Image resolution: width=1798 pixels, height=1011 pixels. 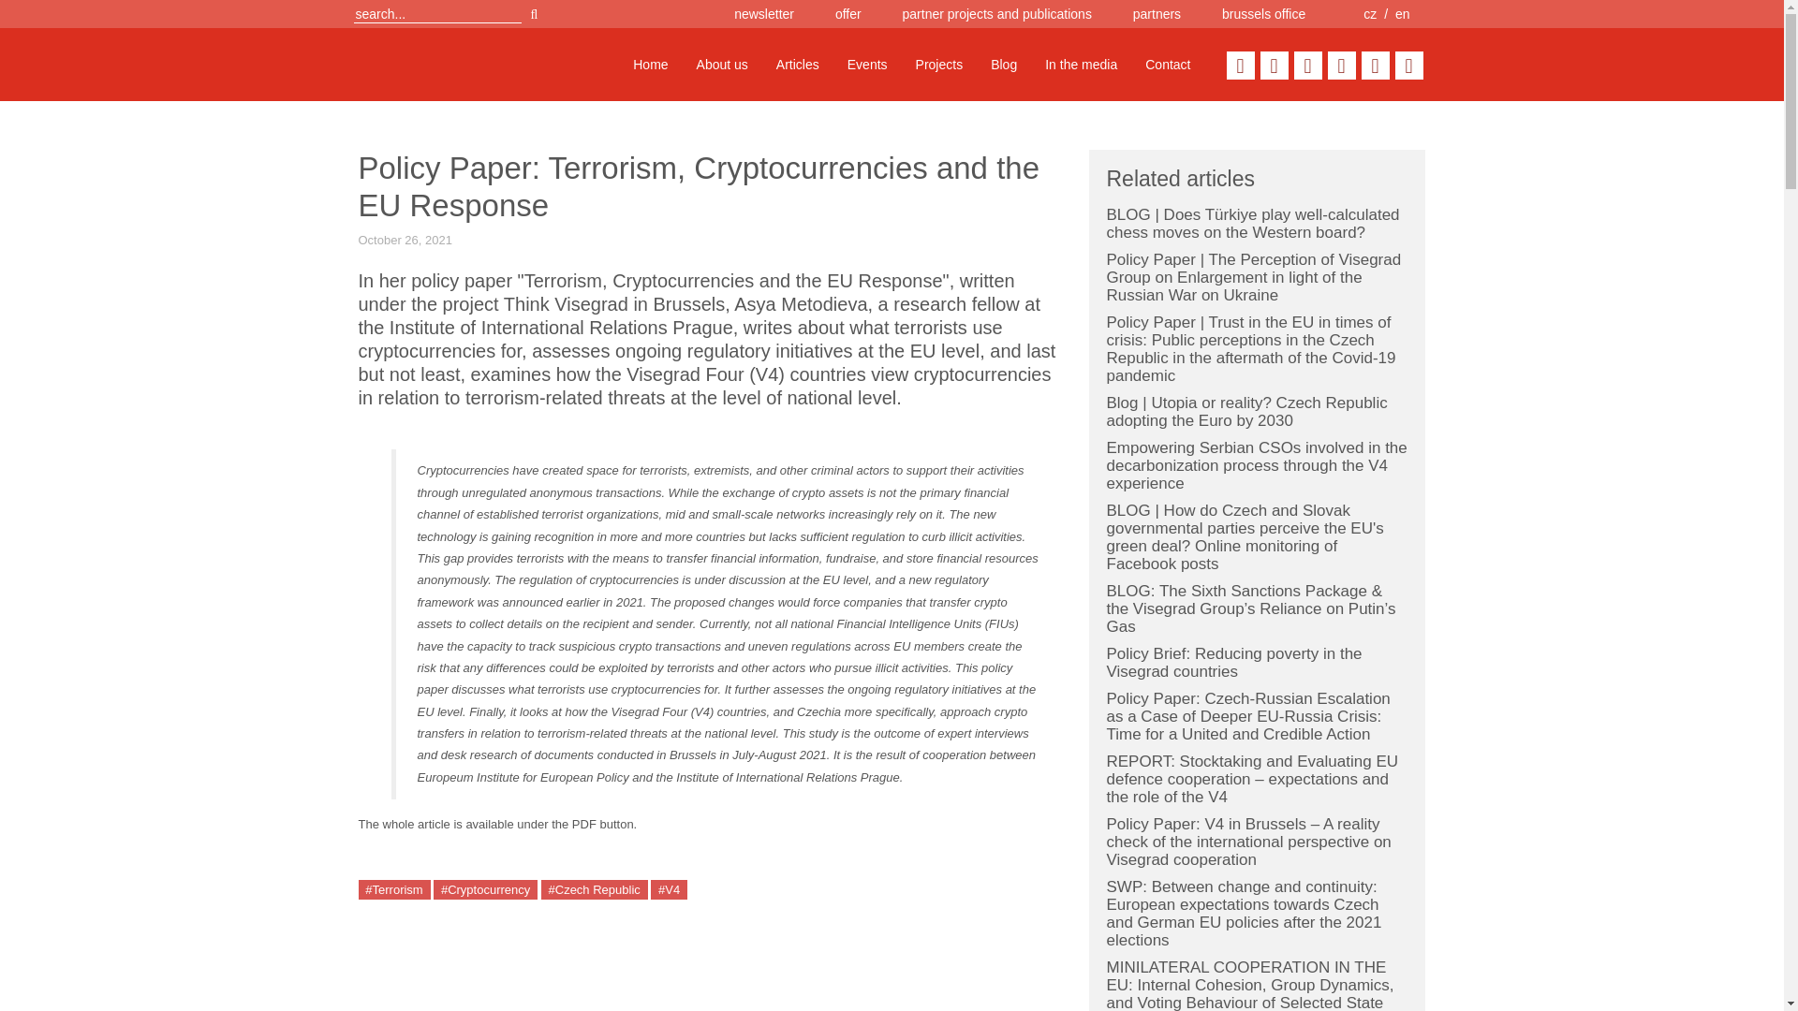 I want to click on brussels office, so click(x=1263, y=13).